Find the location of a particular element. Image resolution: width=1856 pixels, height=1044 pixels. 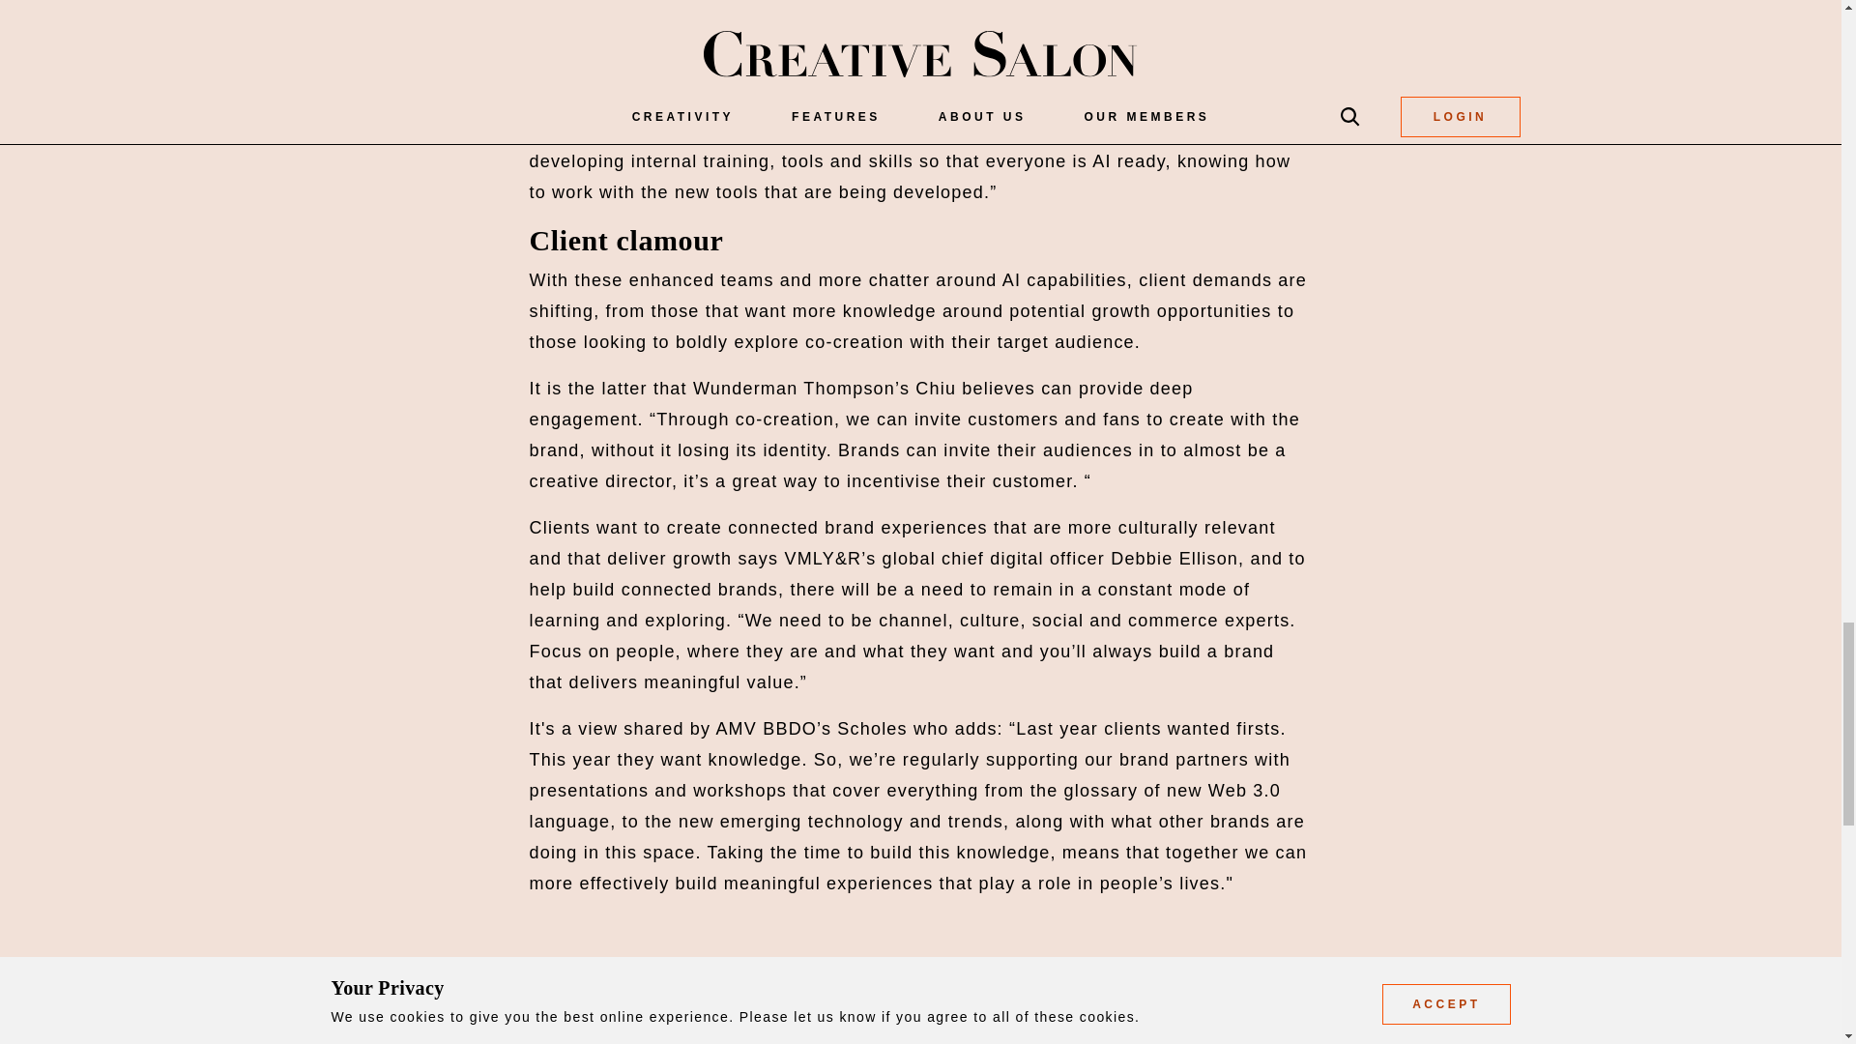

LinkedIn is located at coordinates (553, 1023).